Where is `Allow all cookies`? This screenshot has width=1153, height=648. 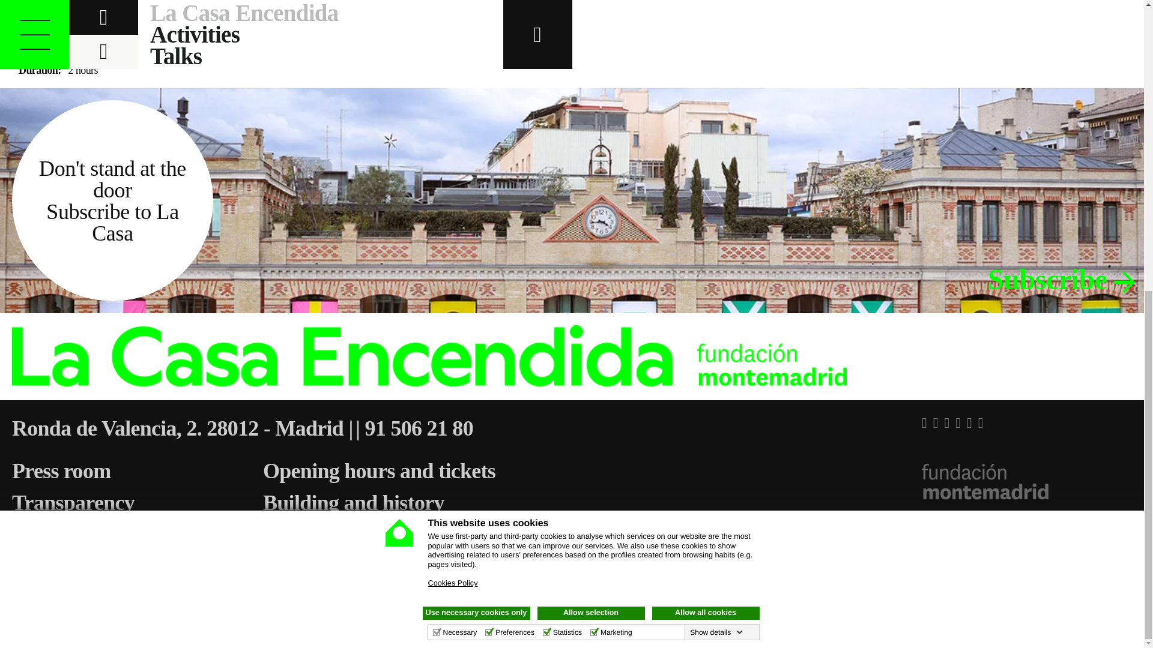
Allow all cookies is located at coordinates (706, 88).